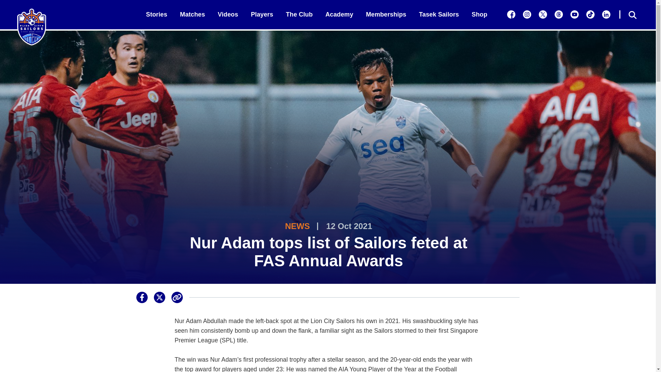 The image size is (661, 372). I want to click on Videos, so click(228, 14).